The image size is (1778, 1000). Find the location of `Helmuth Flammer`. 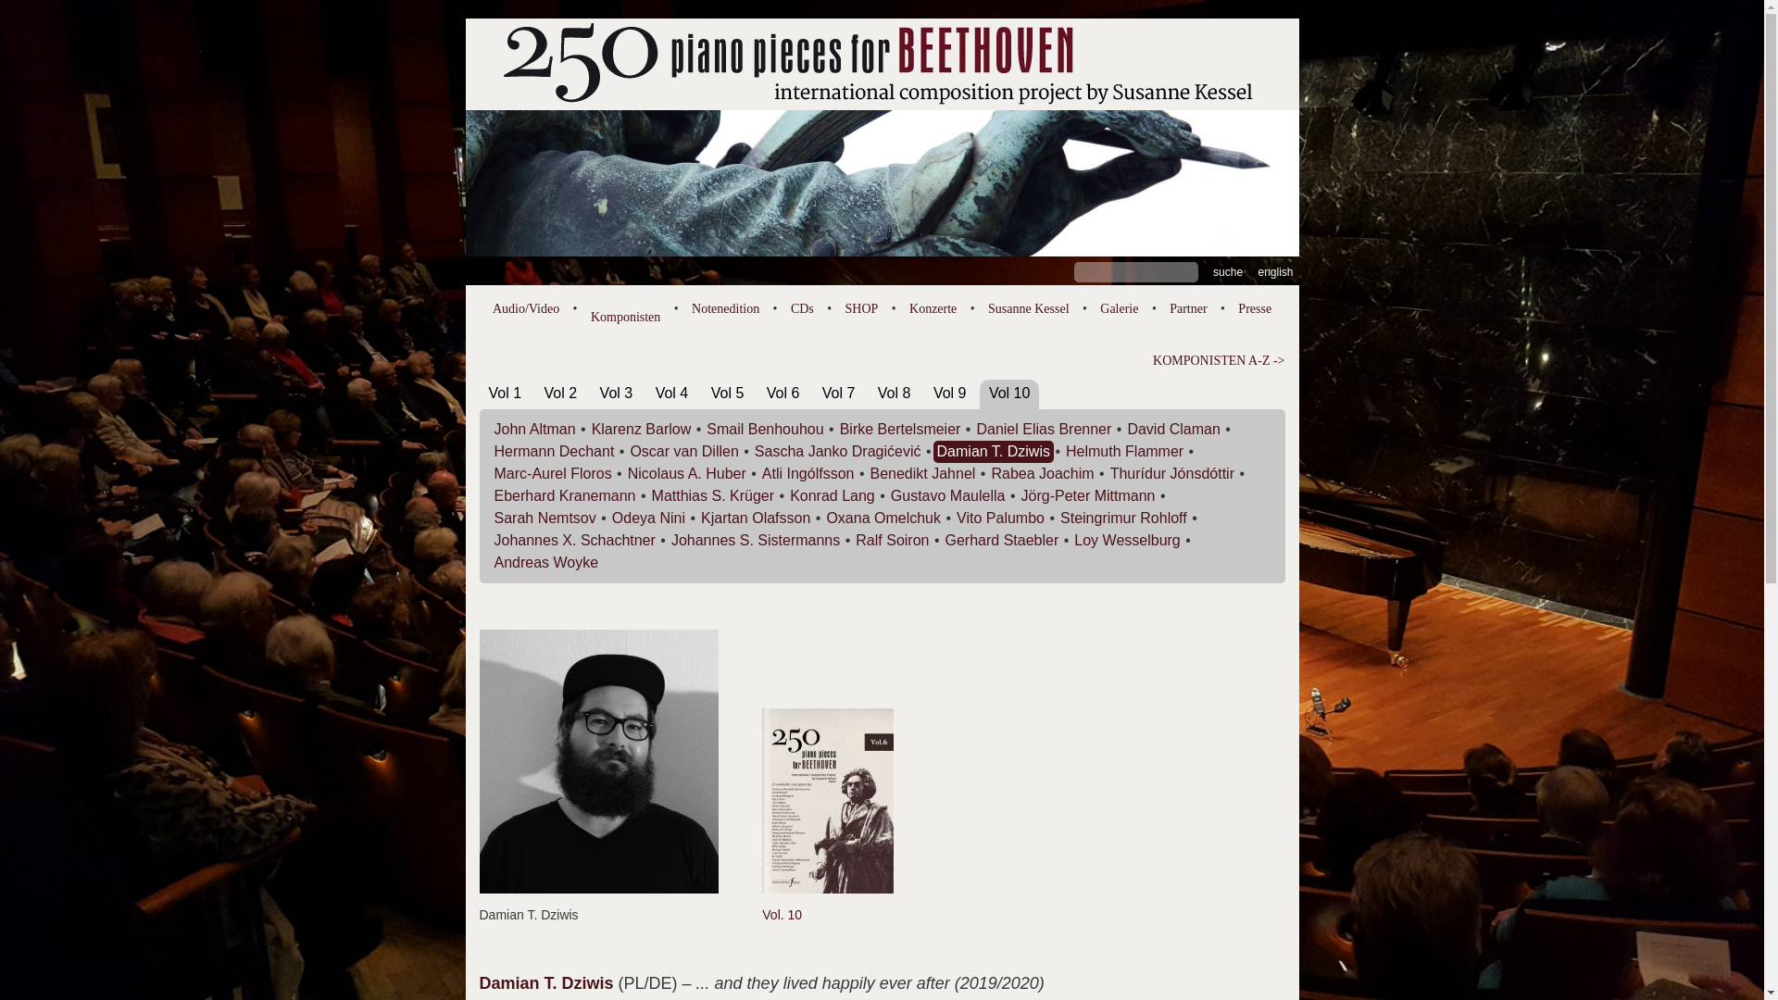

Helmuth Flammer is located at coordinates (1124, 452).